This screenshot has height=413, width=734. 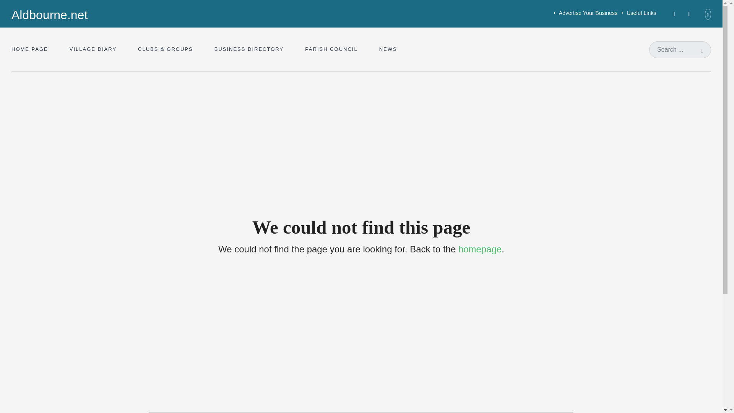 What do you see at coordinates (388, 49) in the screenshot?
I see `NEWS` at bounding box center [388, 49].